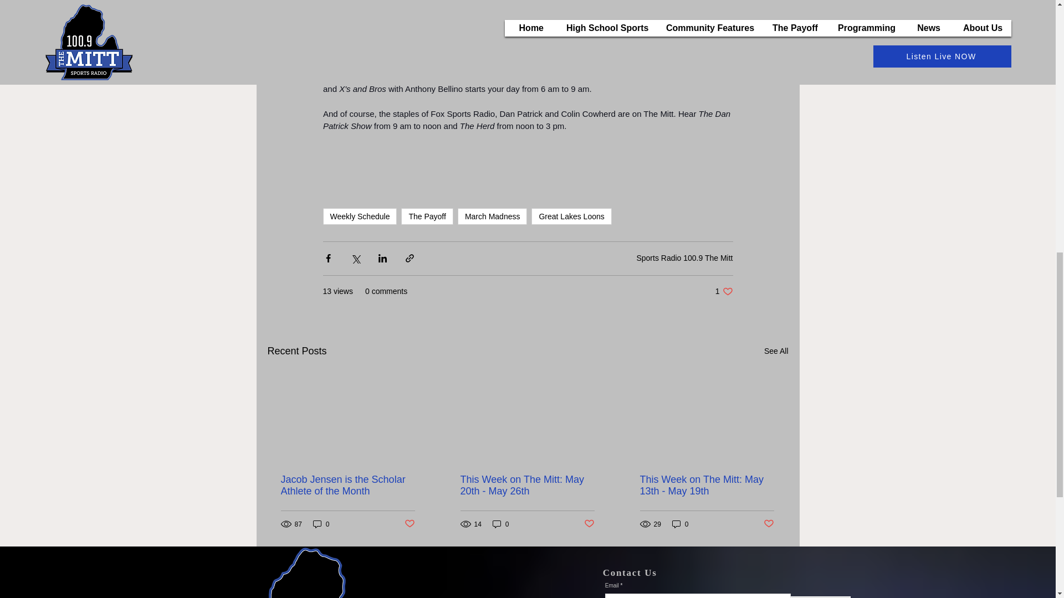  What do you see at coordinates (492, 216) in the screenshot?
I see `Weekly Schedule` at bounding box center [492, 216].